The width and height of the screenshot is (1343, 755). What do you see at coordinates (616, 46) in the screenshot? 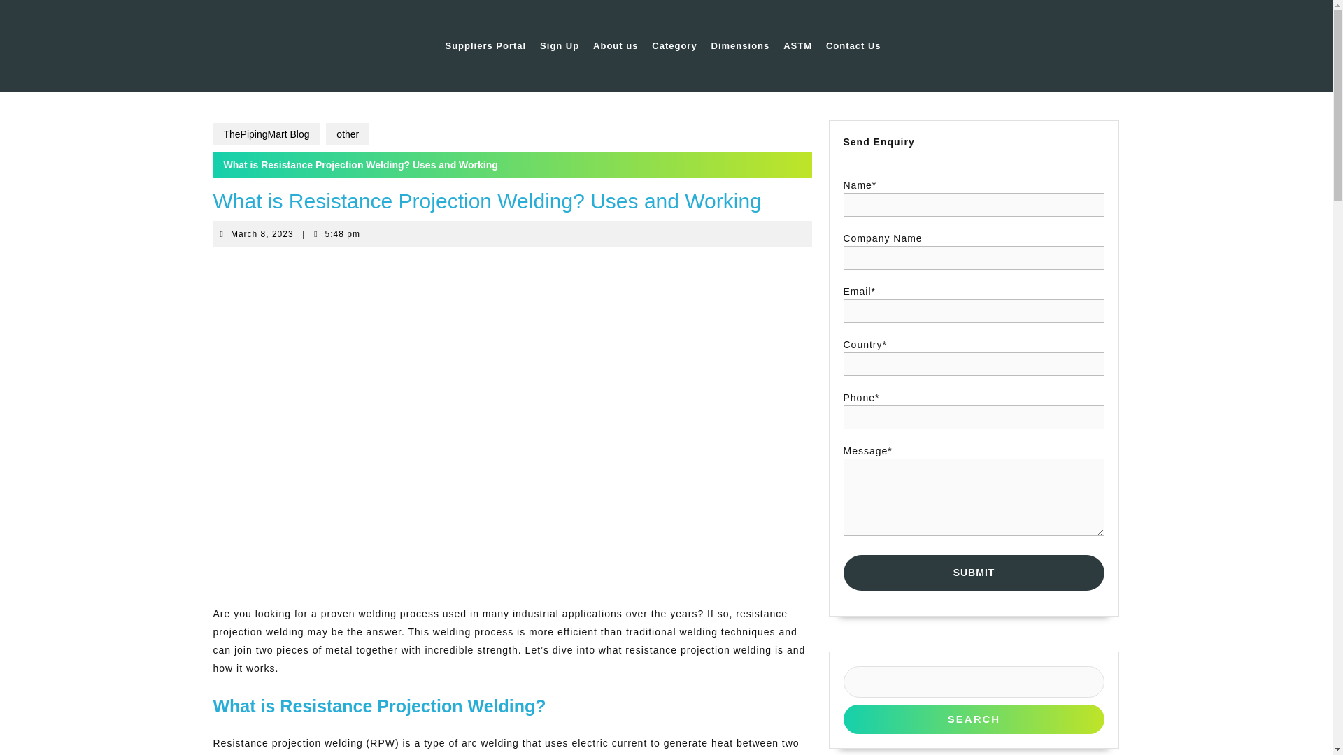
I see `About us` at bounding box center [616, 46].